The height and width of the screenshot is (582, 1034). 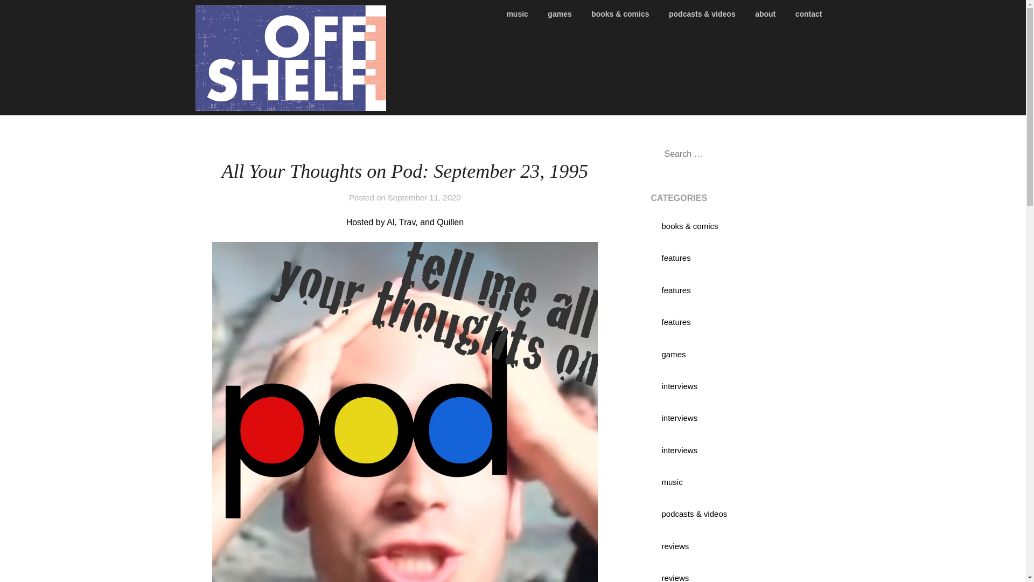 What do you see at coordinates (559, 14) in the screenshot?
I see `games` at bounding box center [559, 14].